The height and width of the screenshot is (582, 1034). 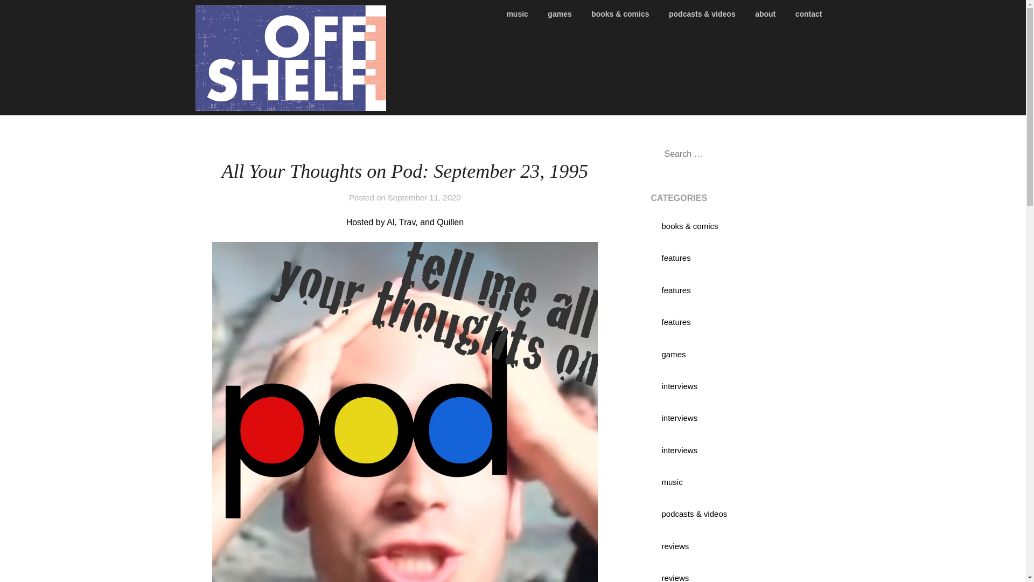 What do you see at coordinates (559, 14) in the screenshot?
I see `games` at bounding box center [559, 14].